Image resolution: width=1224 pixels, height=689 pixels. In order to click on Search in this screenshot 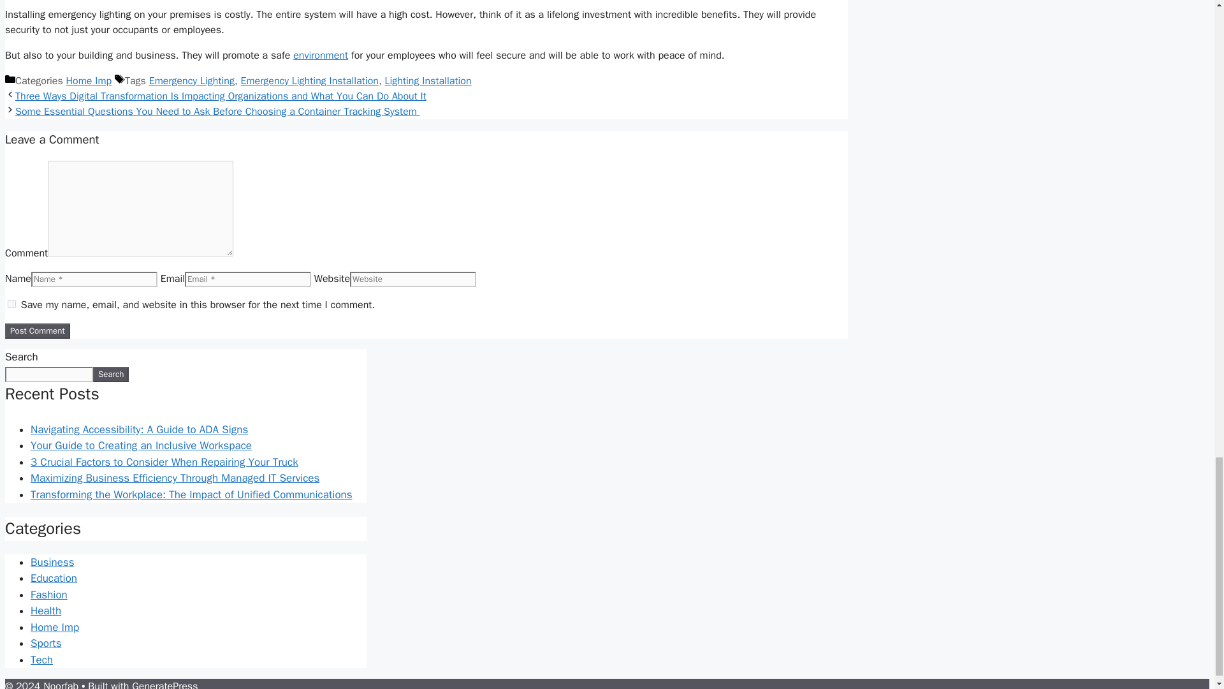, I will do `click(110, 374)`.